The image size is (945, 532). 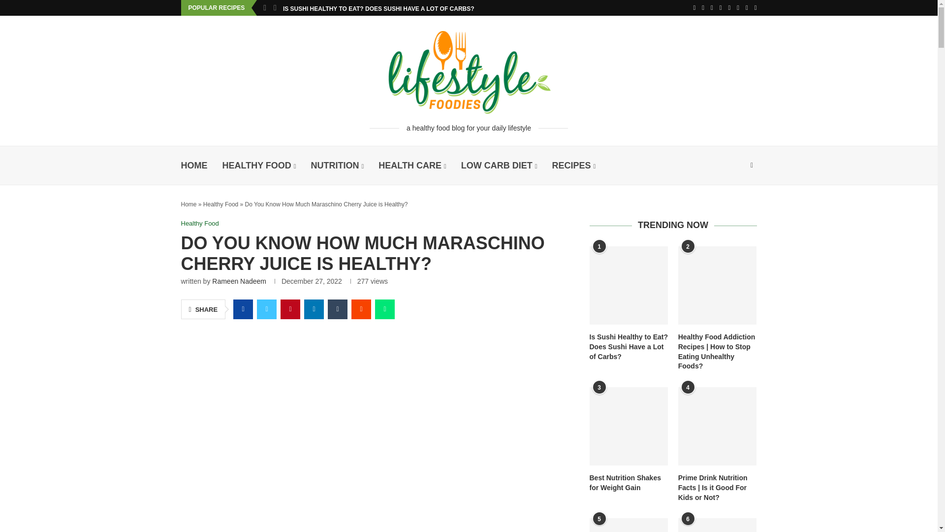 What do you see at coordinates (378, 9) in the screenshot?
I see `IS SUSHI HEALTHY TO EAT? DOES SUSHI HAVE A LOT OF CARBS?` at bounding box center [378, 9].